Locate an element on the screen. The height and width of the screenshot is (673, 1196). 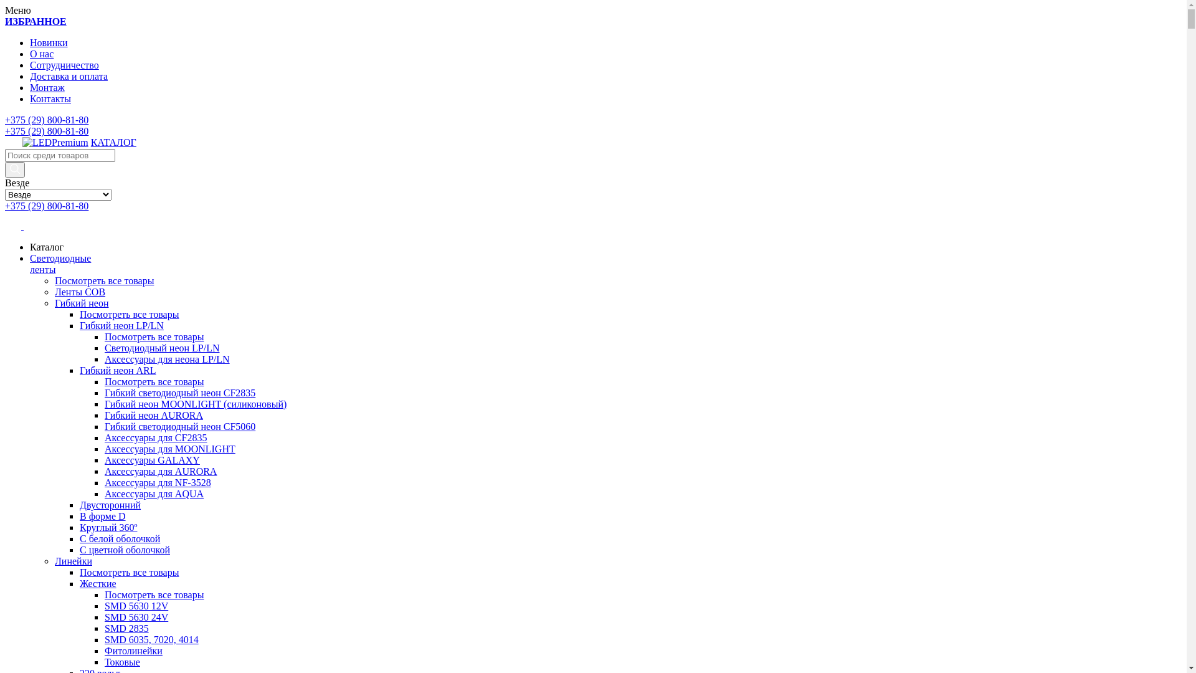
SMD 5630 24V is located at coordinates (136, 617).